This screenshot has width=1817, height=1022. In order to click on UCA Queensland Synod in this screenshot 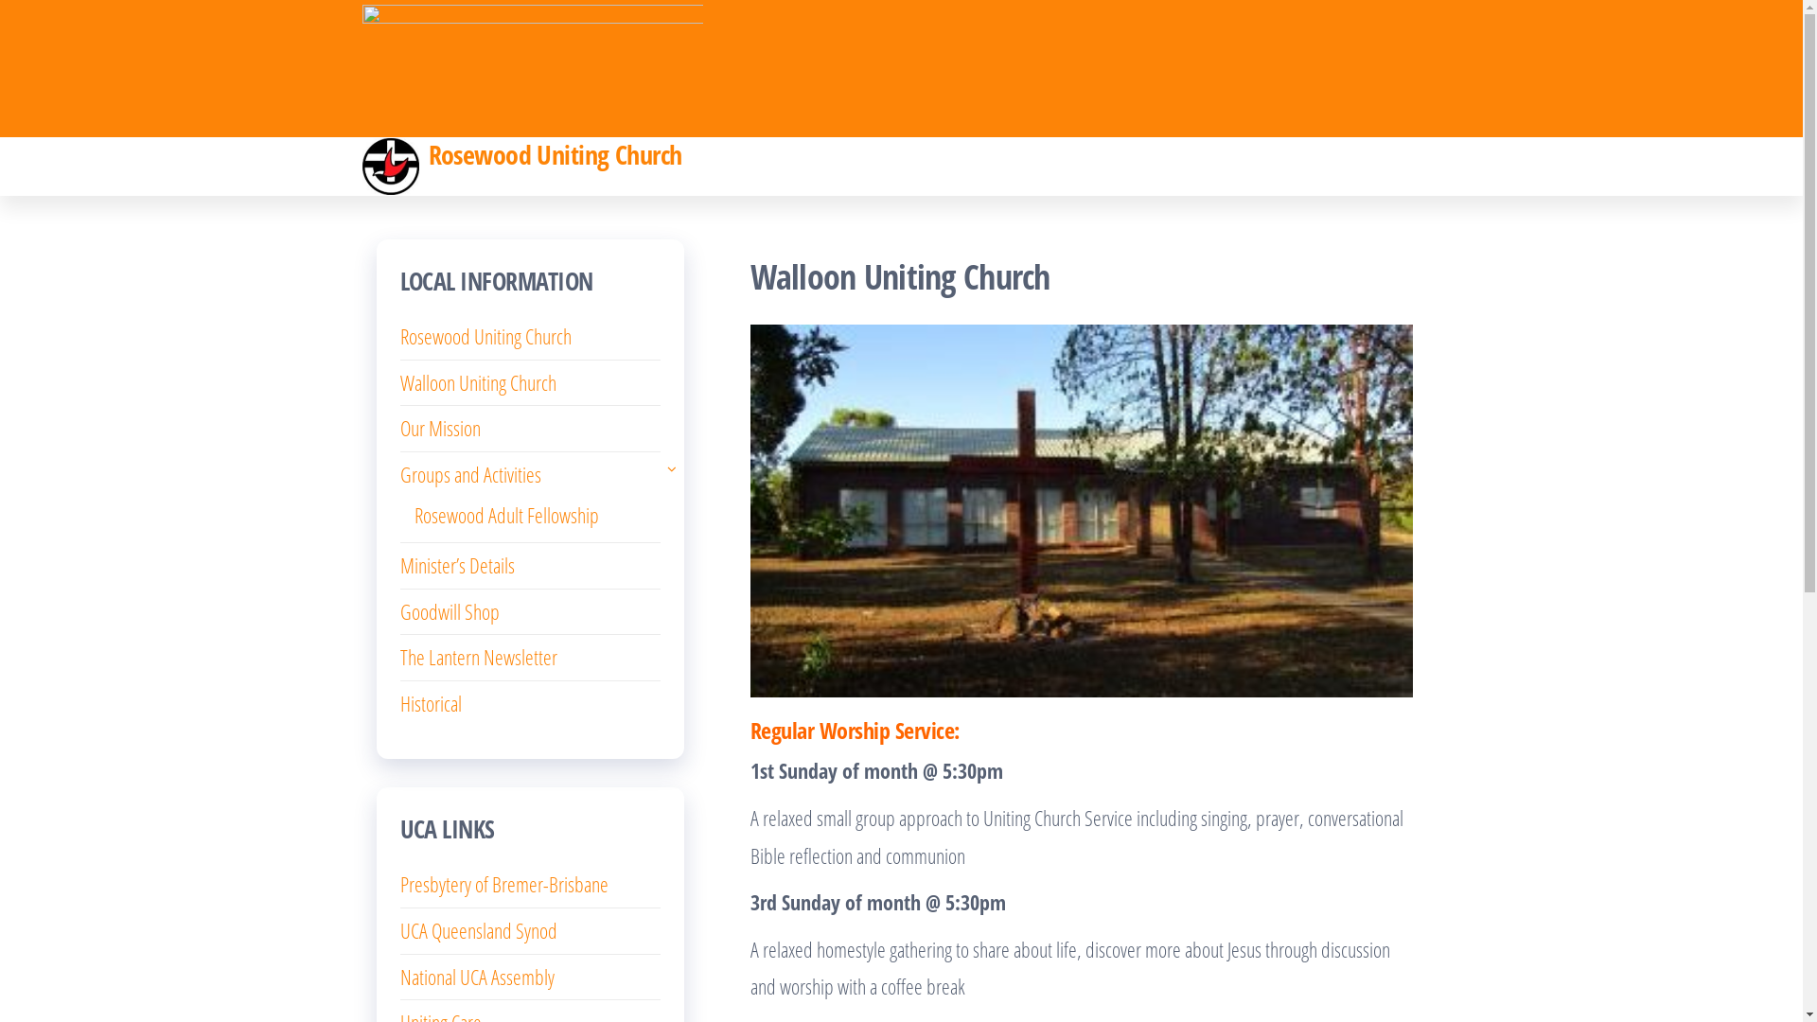, I will do `click(478, 930)`.